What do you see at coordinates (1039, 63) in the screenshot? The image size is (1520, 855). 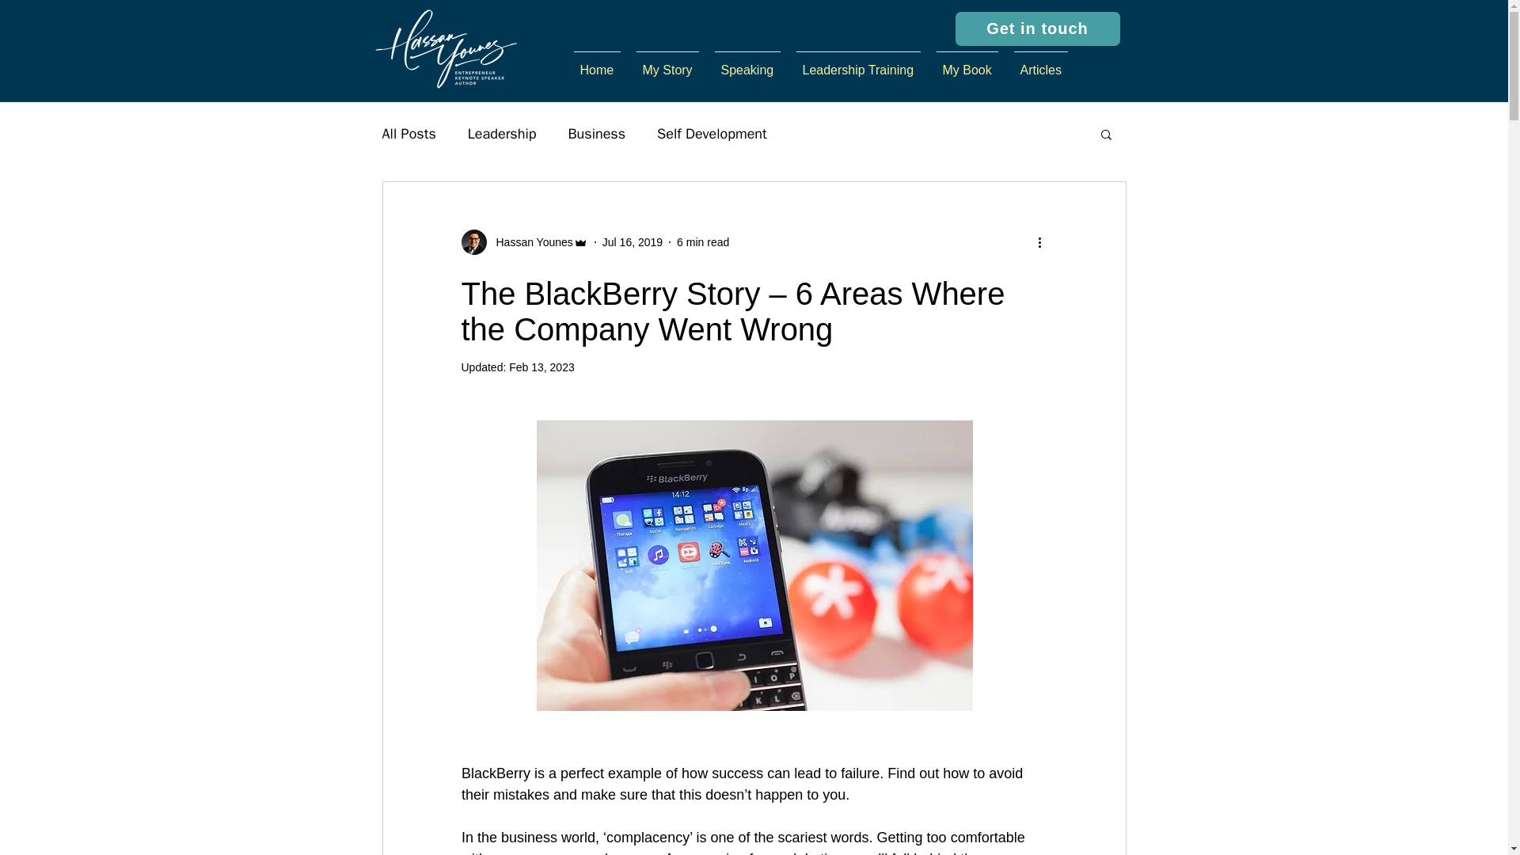 I see `Articles` at bounding box center [1039, 63].